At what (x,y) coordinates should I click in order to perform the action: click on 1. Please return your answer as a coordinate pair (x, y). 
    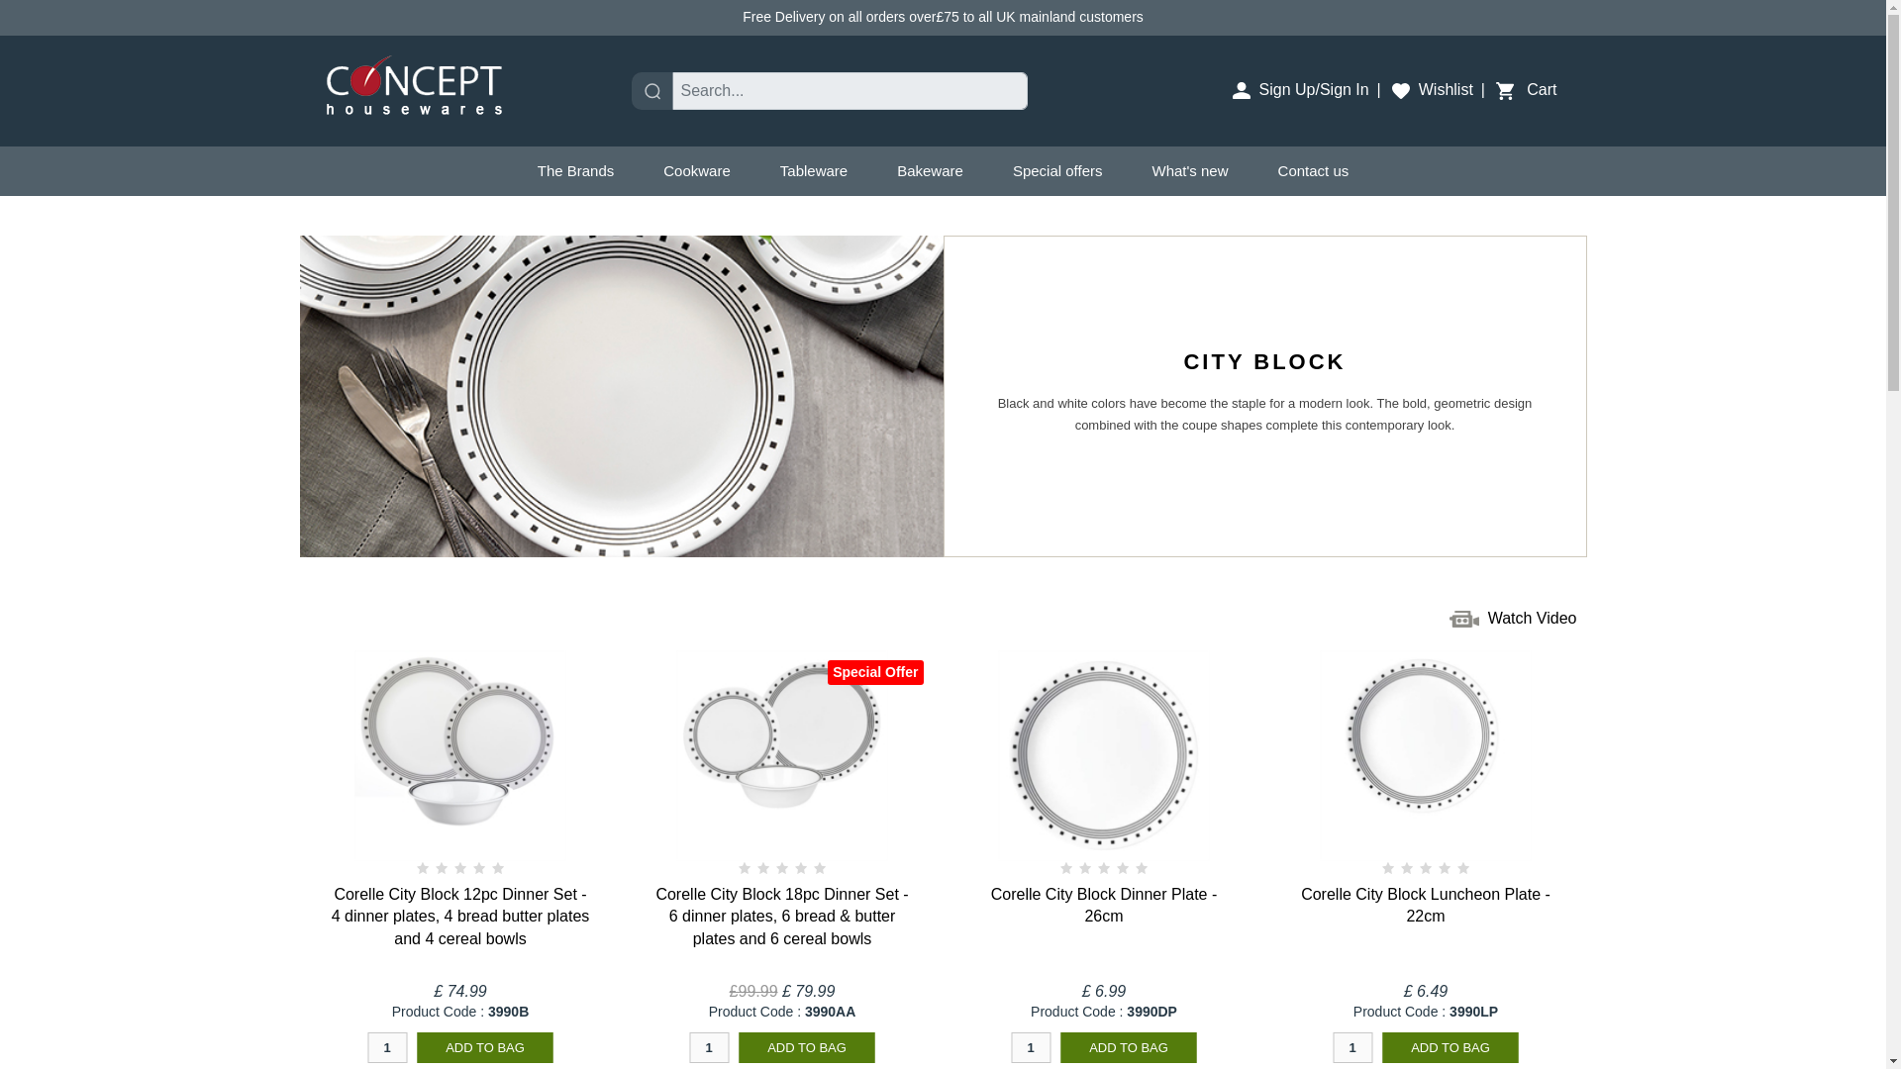
    Looking at the image, I should click on (386, 1047).